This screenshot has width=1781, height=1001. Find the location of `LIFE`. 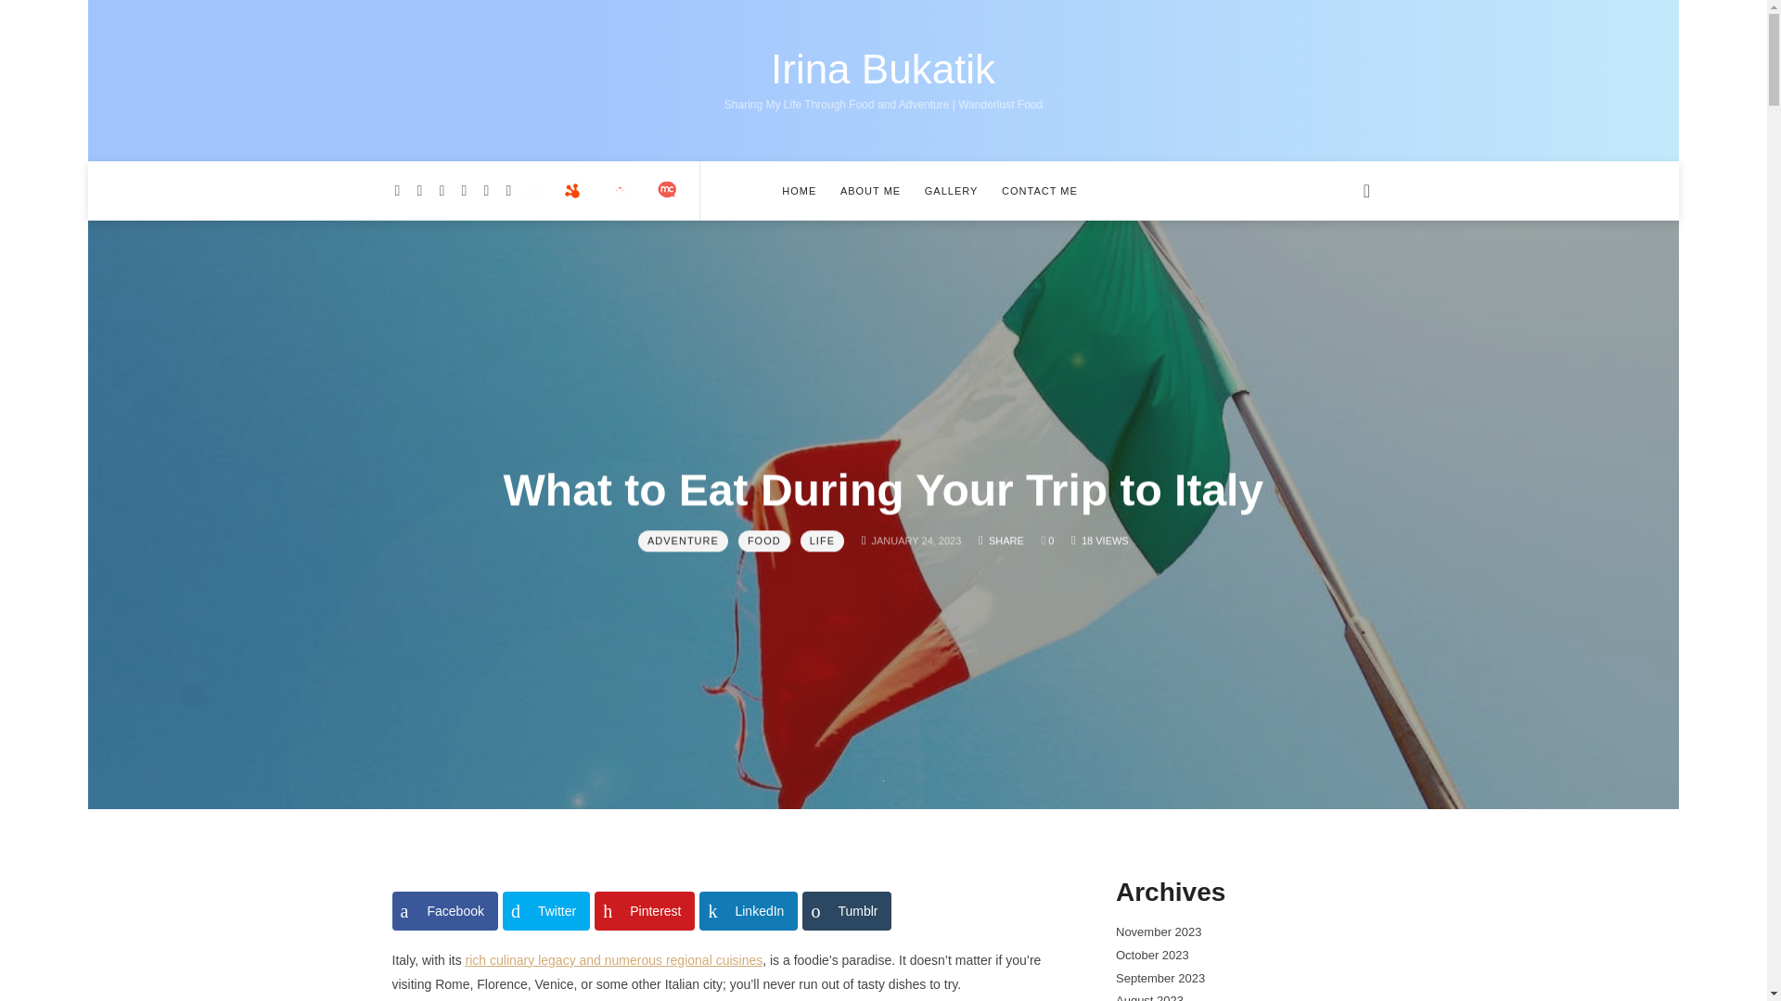

LIFE is located at coordinates (683, 541).